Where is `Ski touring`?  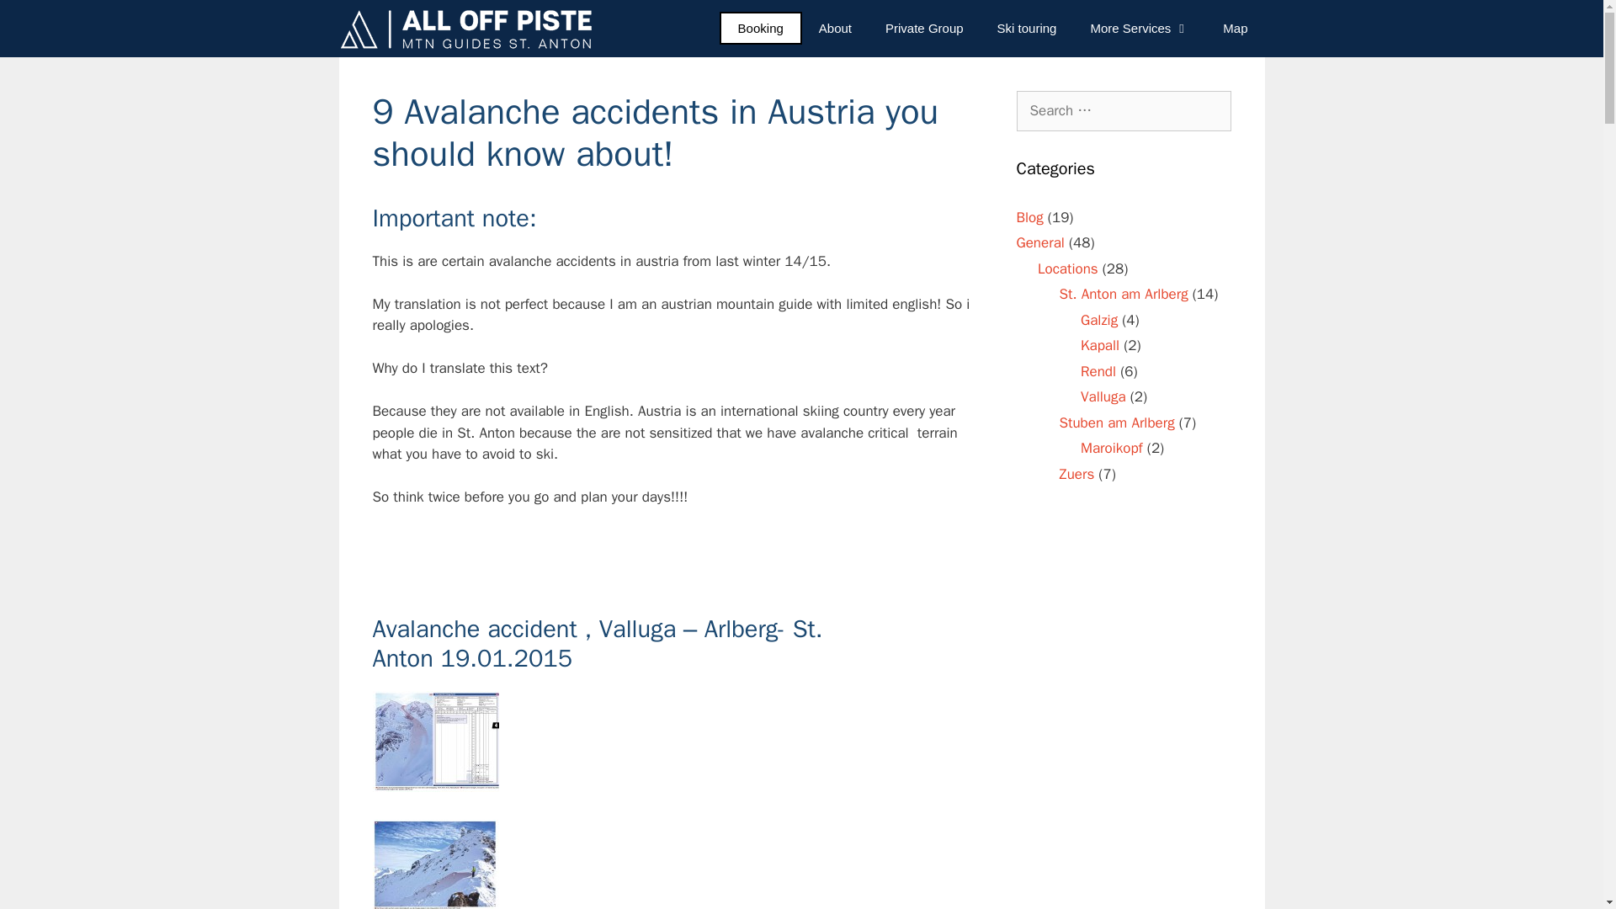 Ski touring is located at coordinates (1027, 29).